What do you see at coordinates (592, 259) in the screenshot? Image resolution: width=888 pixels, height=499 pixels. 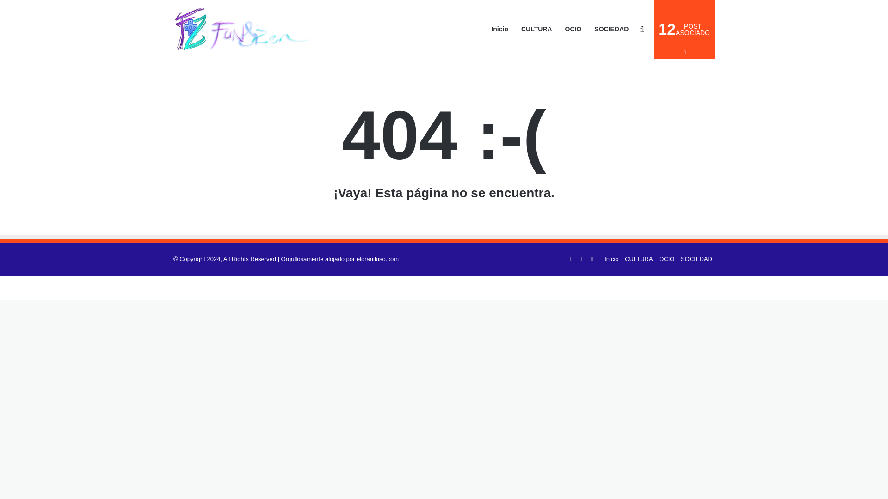 I see `Inicio` at bounding box center [592, 259].